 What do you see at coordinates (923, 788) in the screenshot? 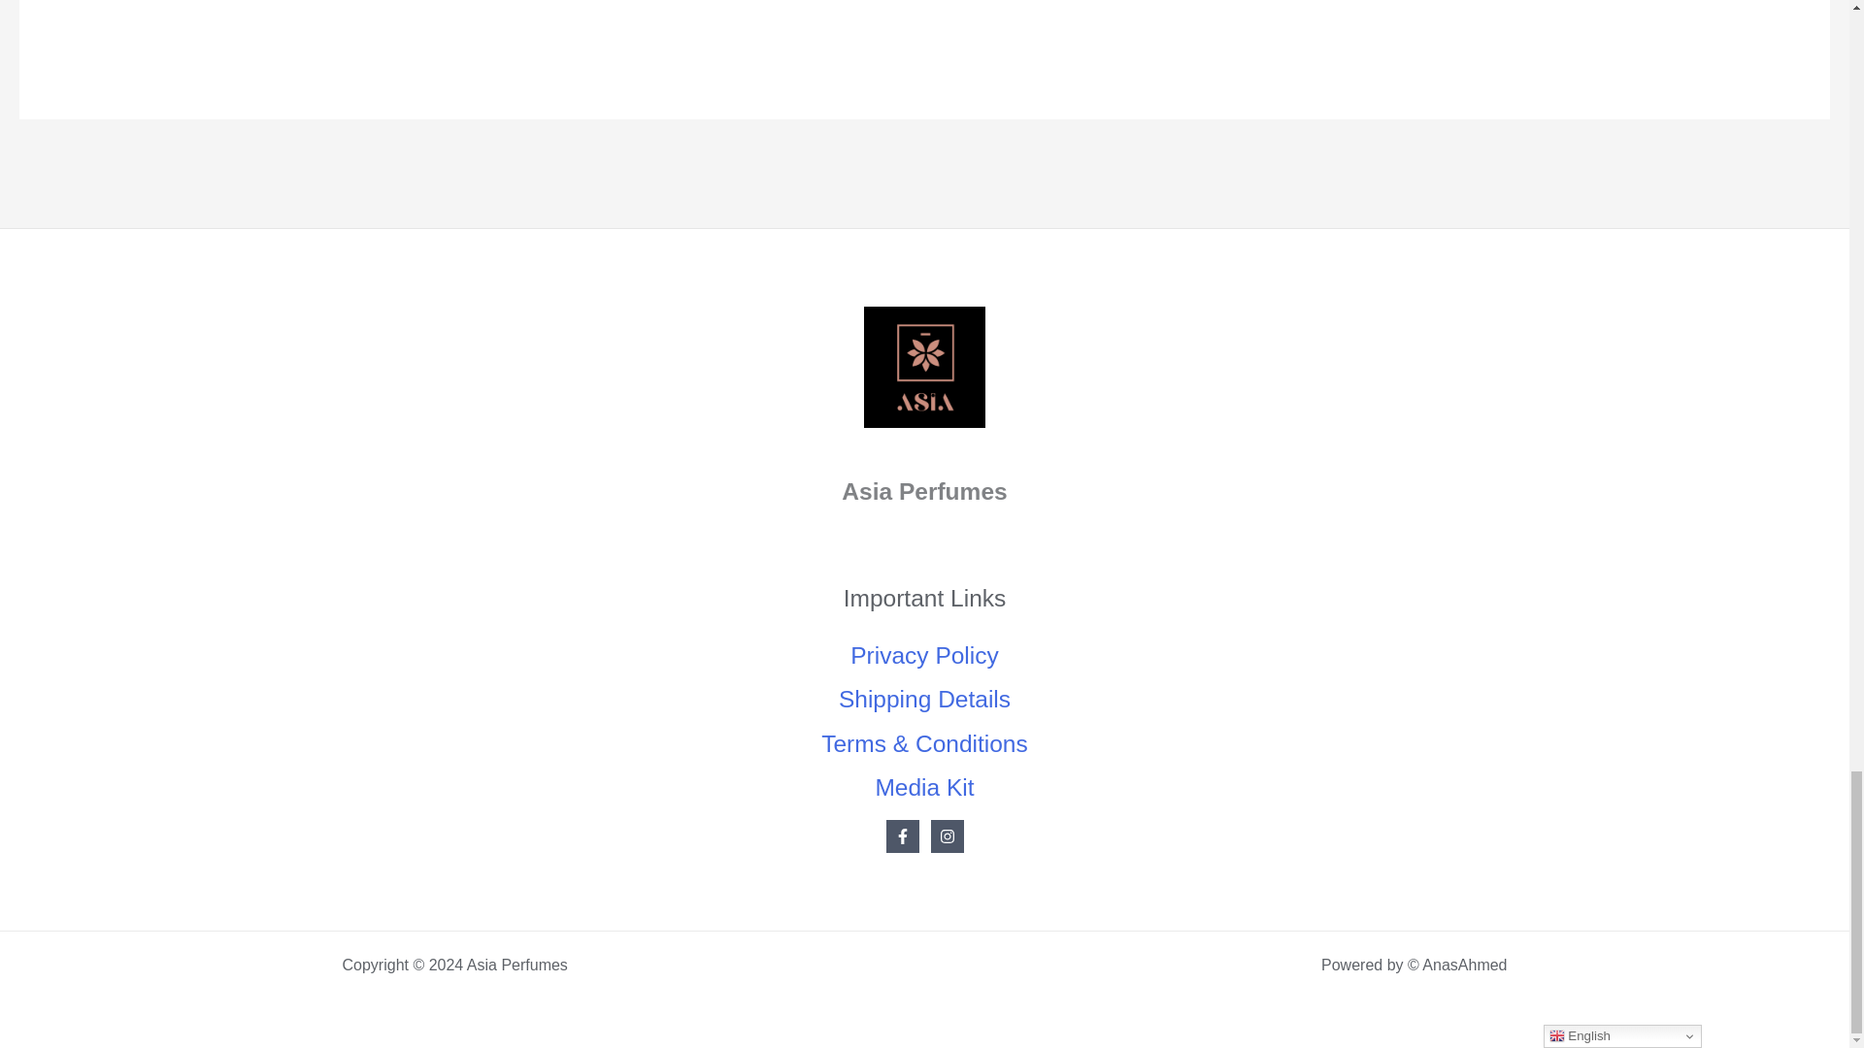
I see `Media Kit` at bounding box center [923, 788].